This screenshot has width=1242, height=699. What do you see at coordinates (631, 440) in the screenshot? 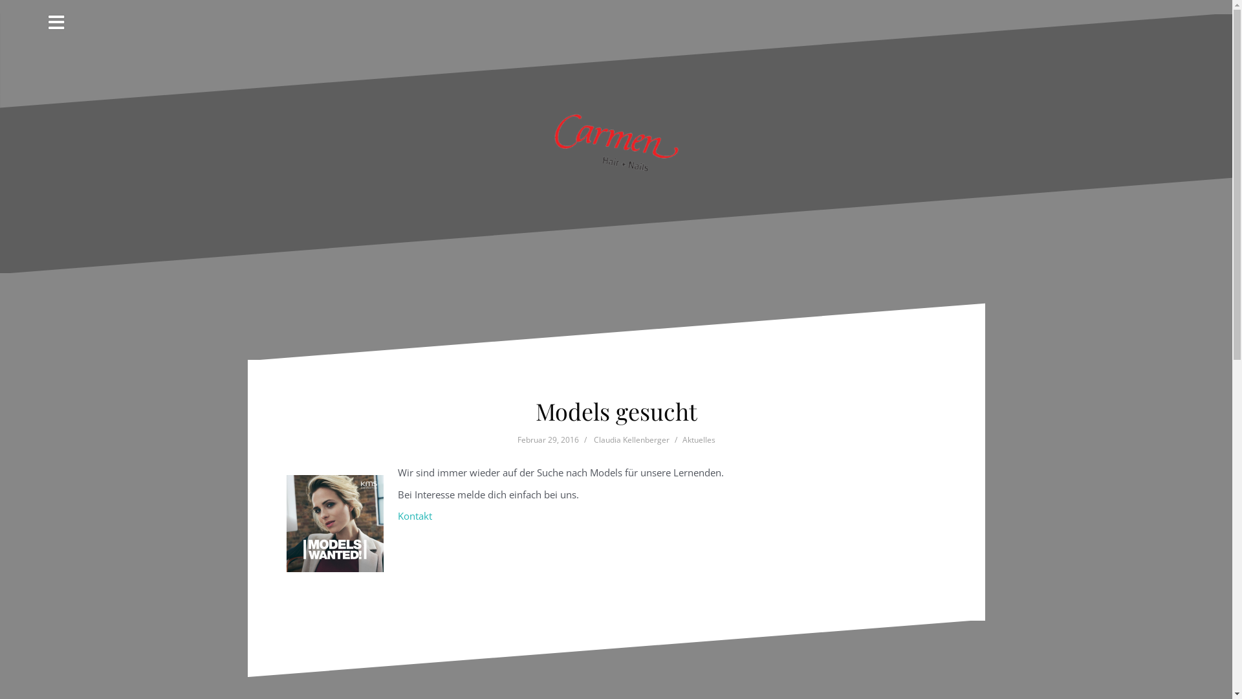
I see `Claudia Kellenberger` at bounding box center [631, 440].